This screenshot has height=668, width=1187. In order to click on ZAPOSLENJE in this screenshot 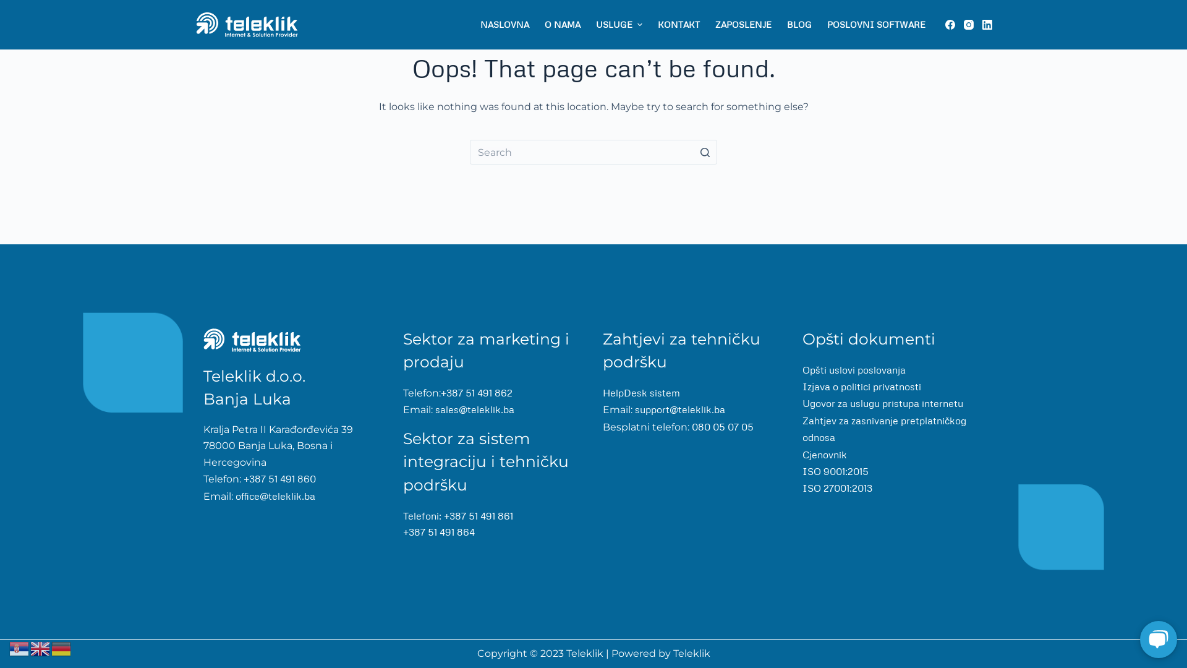, I will do `click(743, 25)`.